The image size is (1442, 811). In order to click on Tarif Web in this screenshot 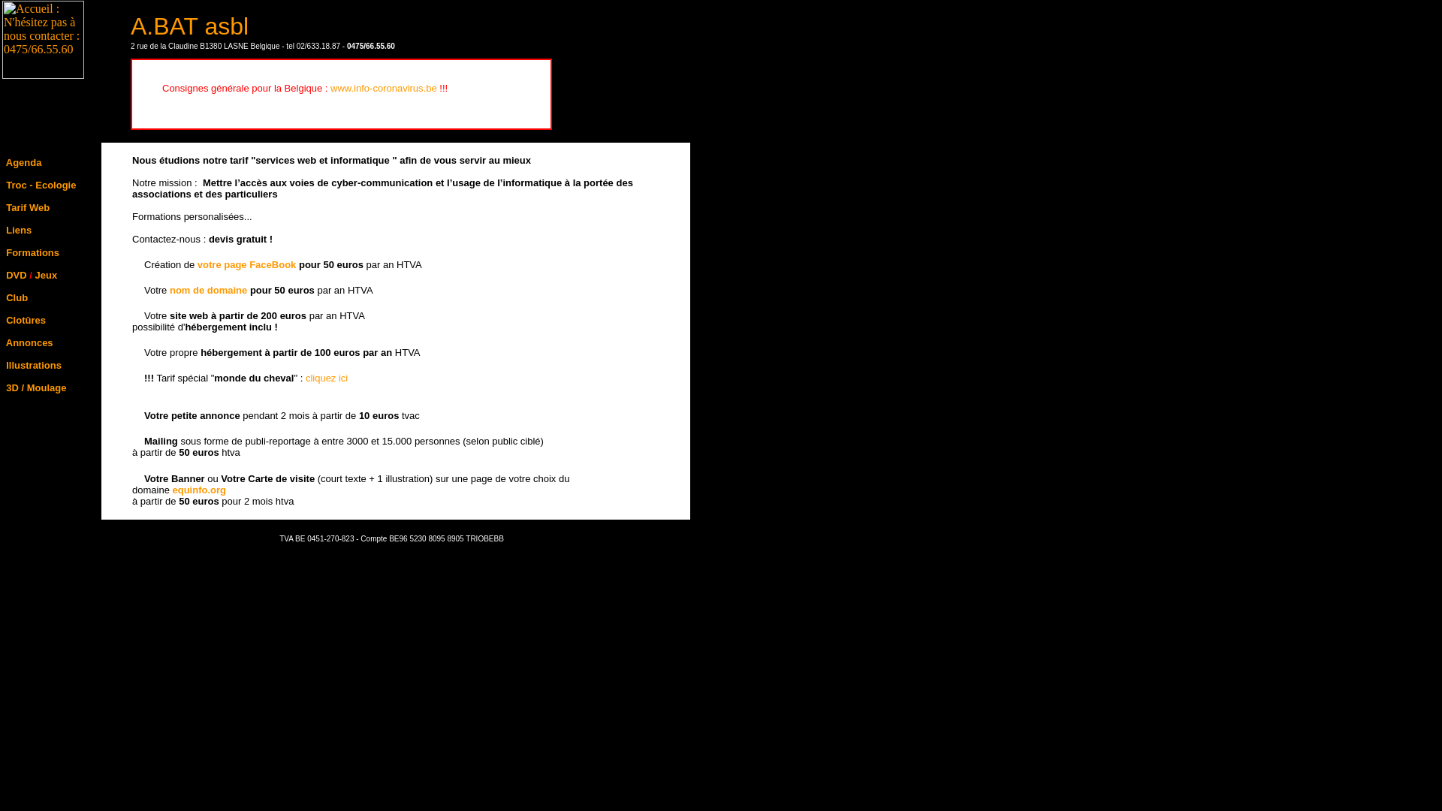, I will do `click(28, 207)`.